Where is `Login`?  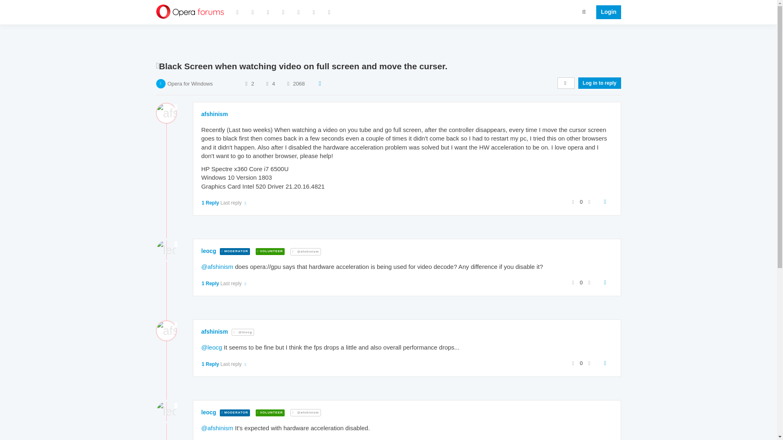
Login is located at coordinates (606, 12).